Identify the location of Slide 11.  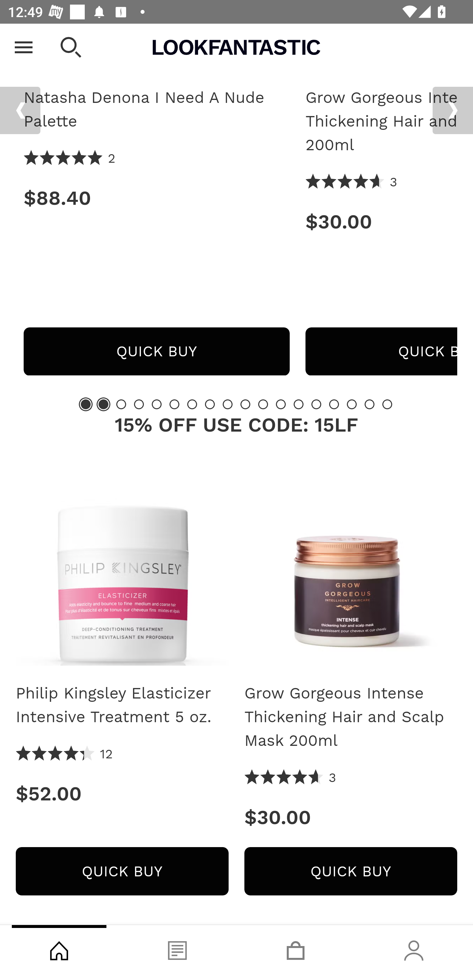
(263, 405).